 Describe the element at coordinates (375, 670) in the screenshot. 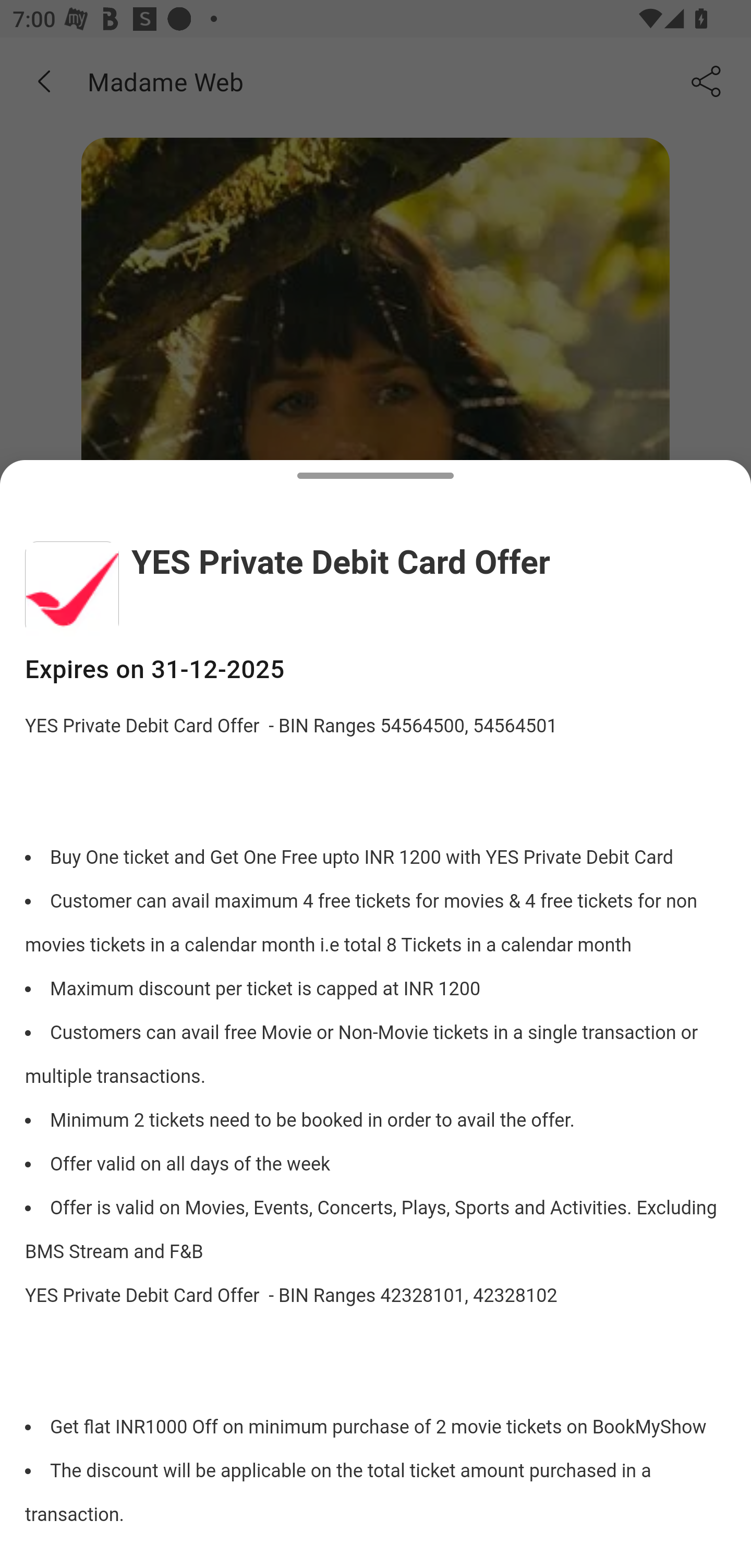

I see `Expires on 31-12-2025` at that location.